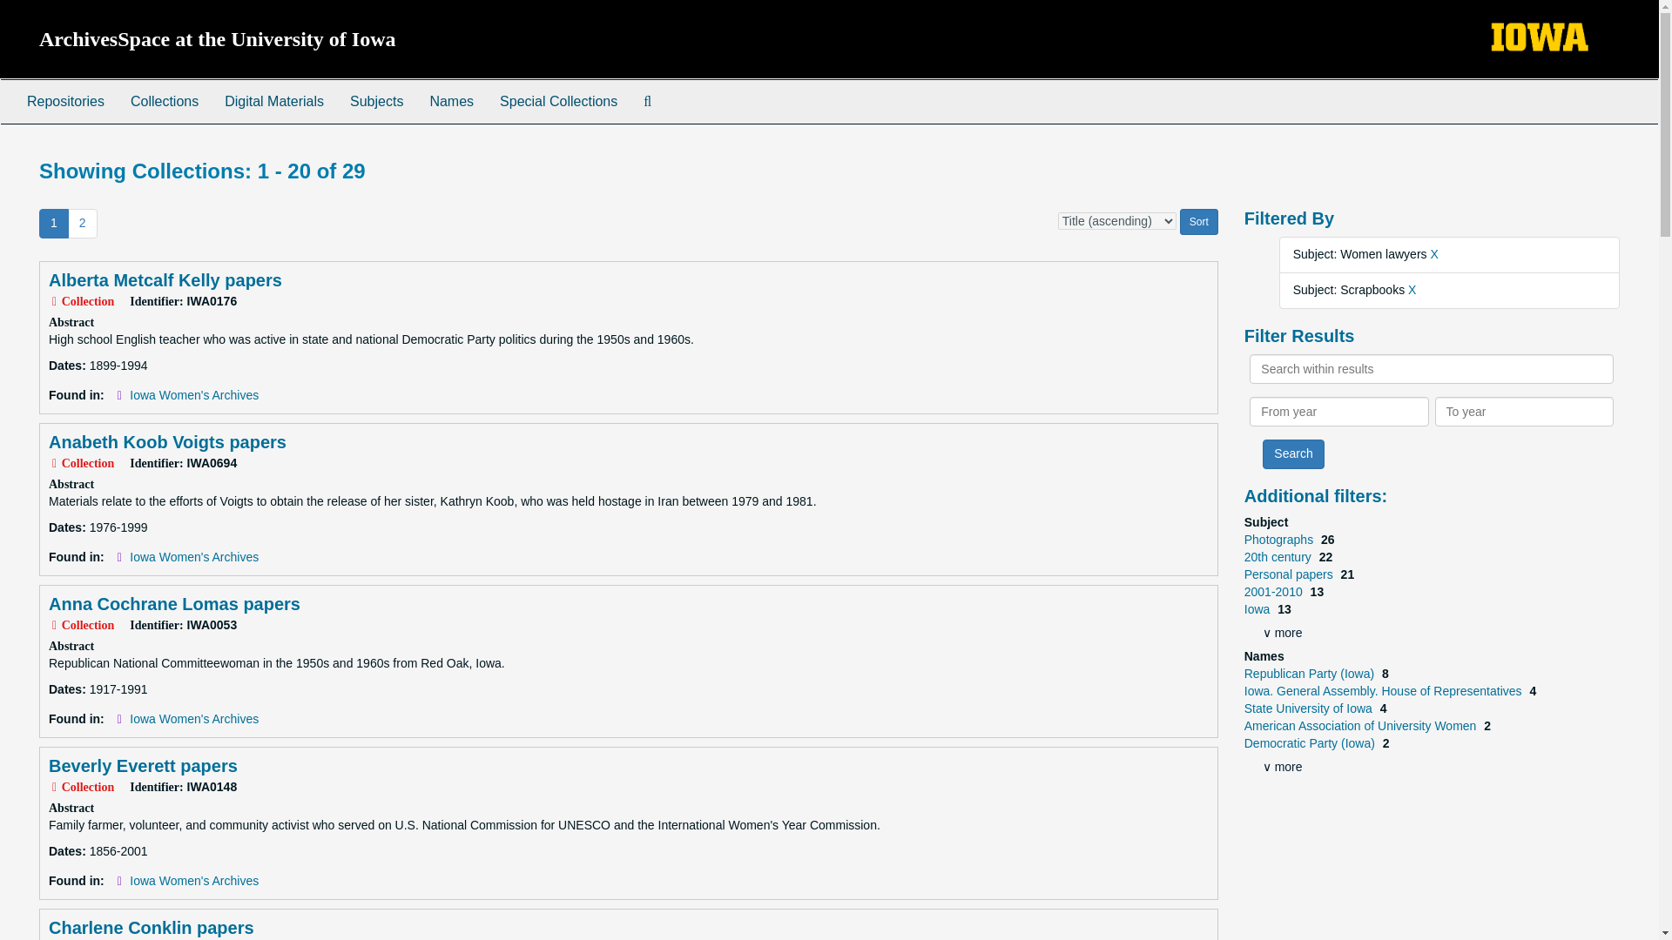  Describe the element at coordinates (1278, 557) in the screenshot. I see `Filter By '20th century'` at that location.